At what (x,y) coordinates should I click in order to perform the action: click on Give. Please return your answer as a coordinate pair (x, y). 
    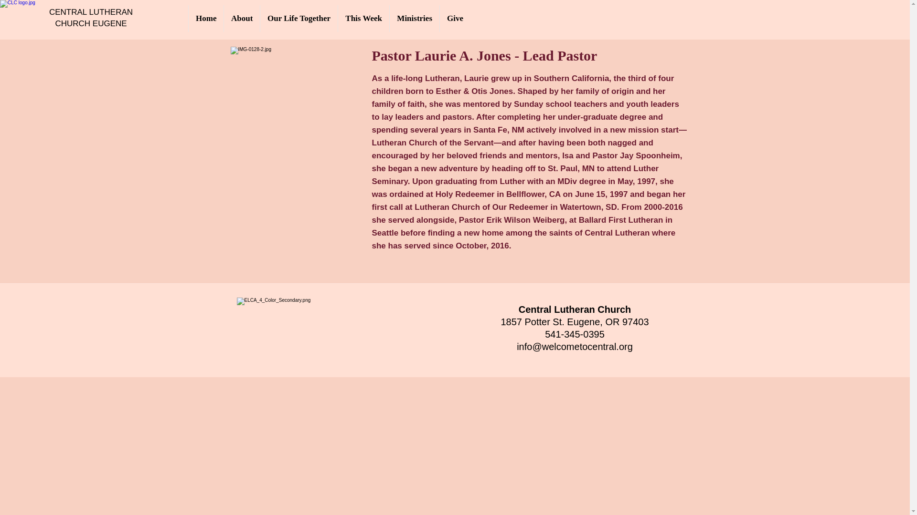
    Looking at the image, I should click on (455, 18).